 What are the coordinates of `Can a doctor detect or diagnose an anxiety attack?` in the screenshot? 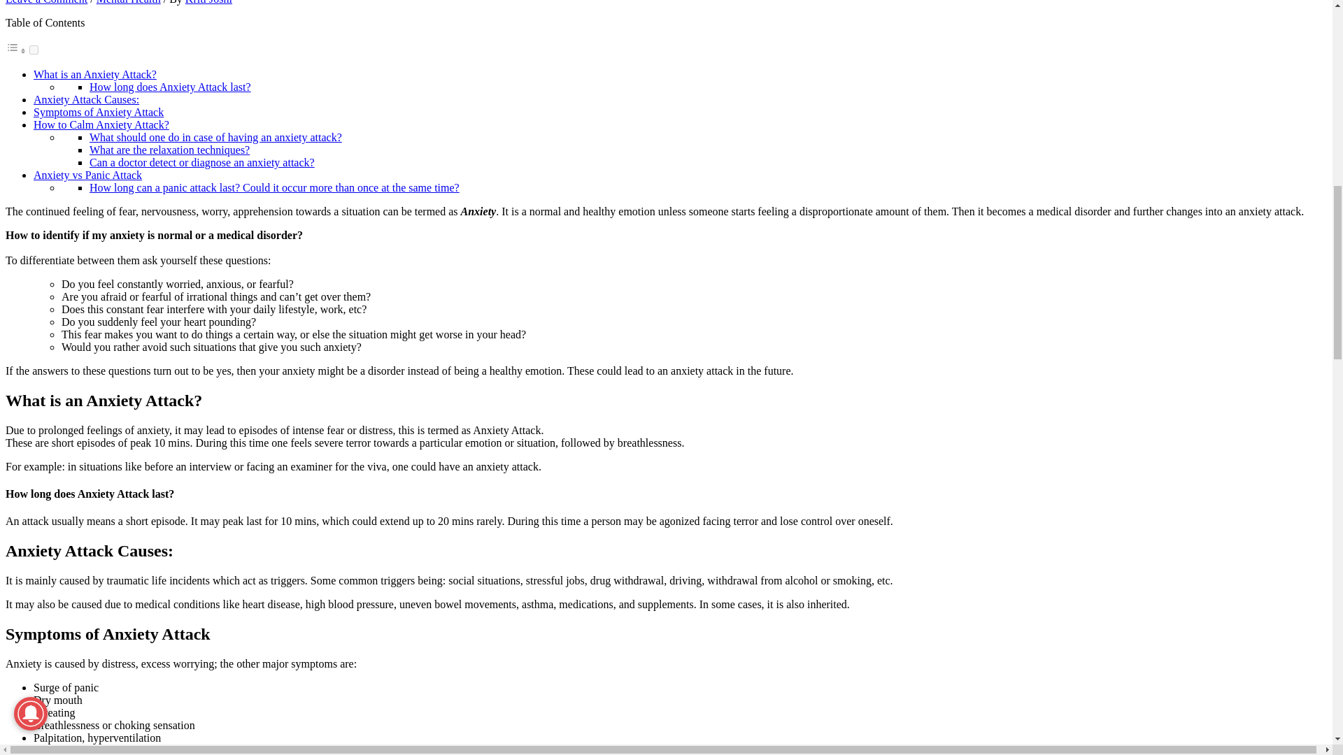 It's located at (201, 162).